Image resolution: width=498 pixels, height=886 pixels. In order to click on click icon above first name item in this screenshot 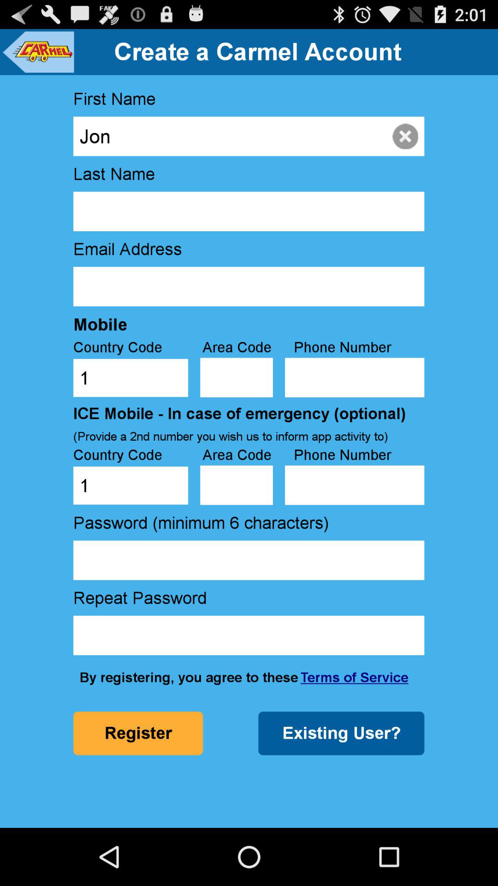, I will do `click(38, 52)`.